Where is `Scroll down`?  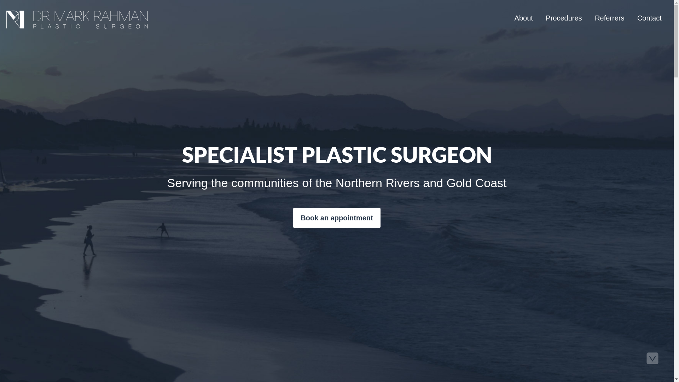 Scroll down is located at coordinates (652, 358).